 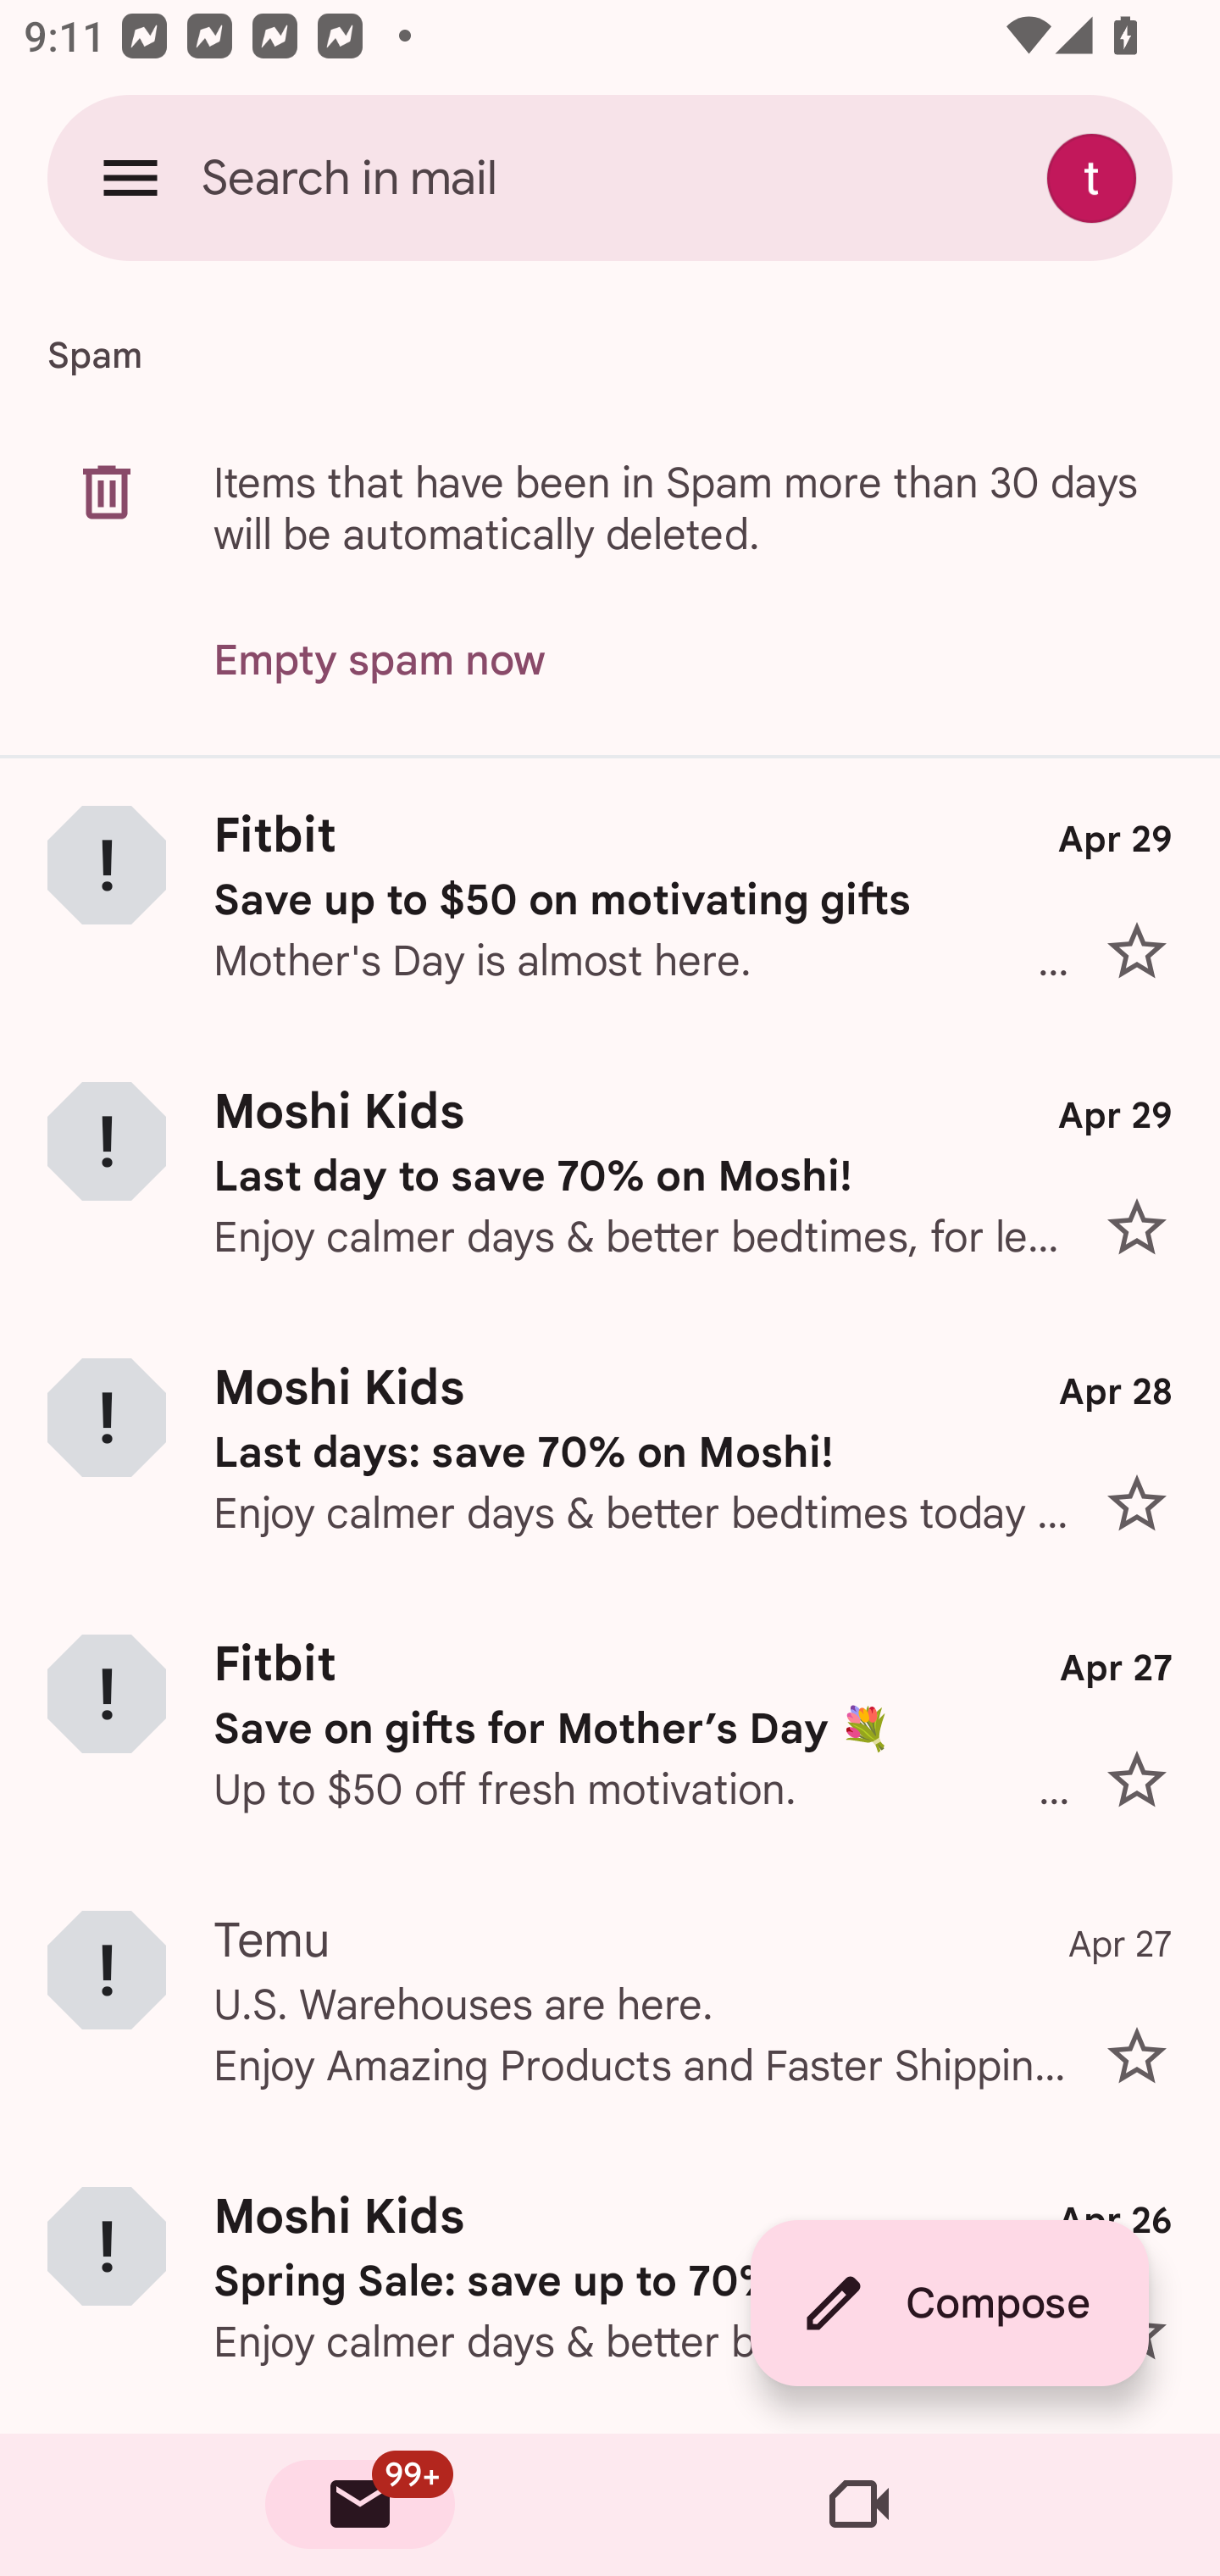 What do you see at coordinates (380, 661) in the screenshot?
I see `Empty spam now` at bounding box center [380, 661].